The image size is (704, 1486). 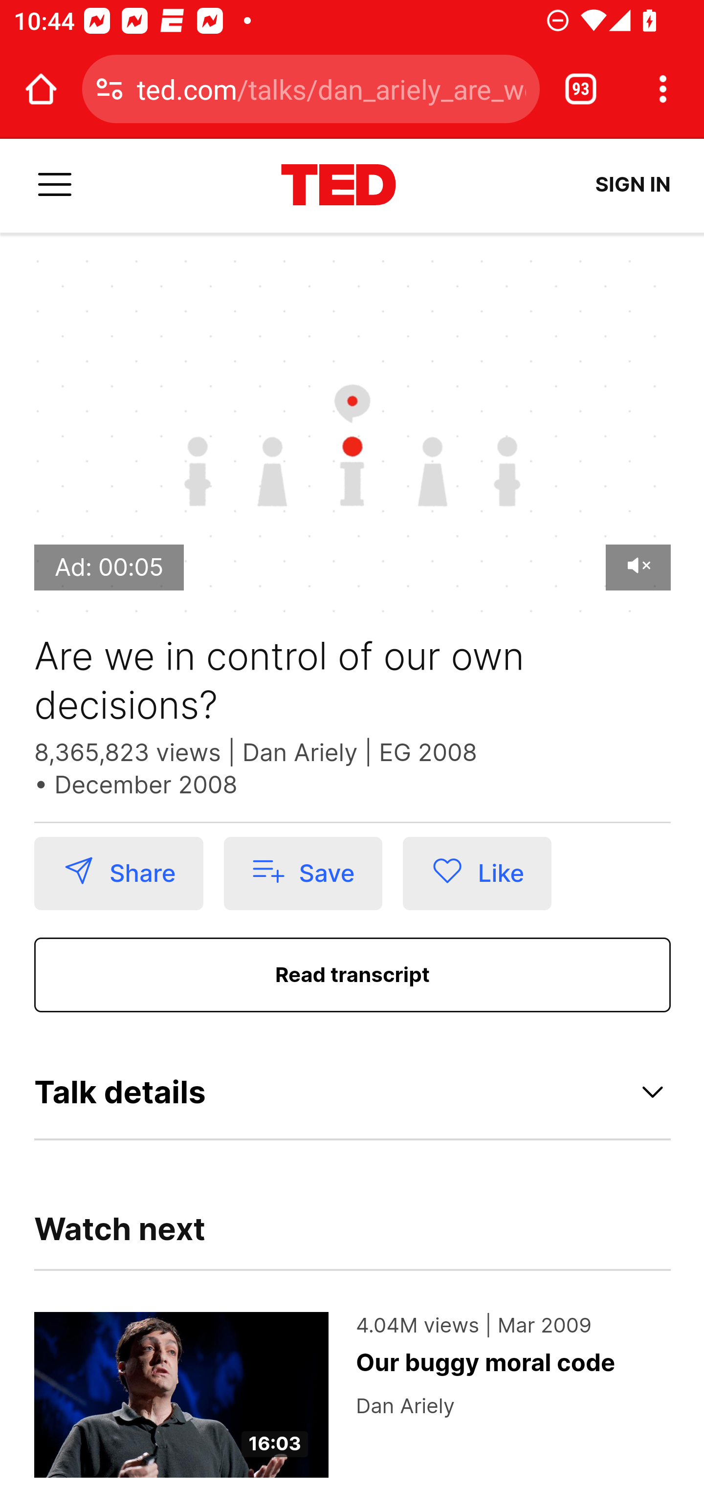 What do you see at coordinates (41, 89) in the screenshot?
I see `Open the home page` at bounding box center [41, 89].